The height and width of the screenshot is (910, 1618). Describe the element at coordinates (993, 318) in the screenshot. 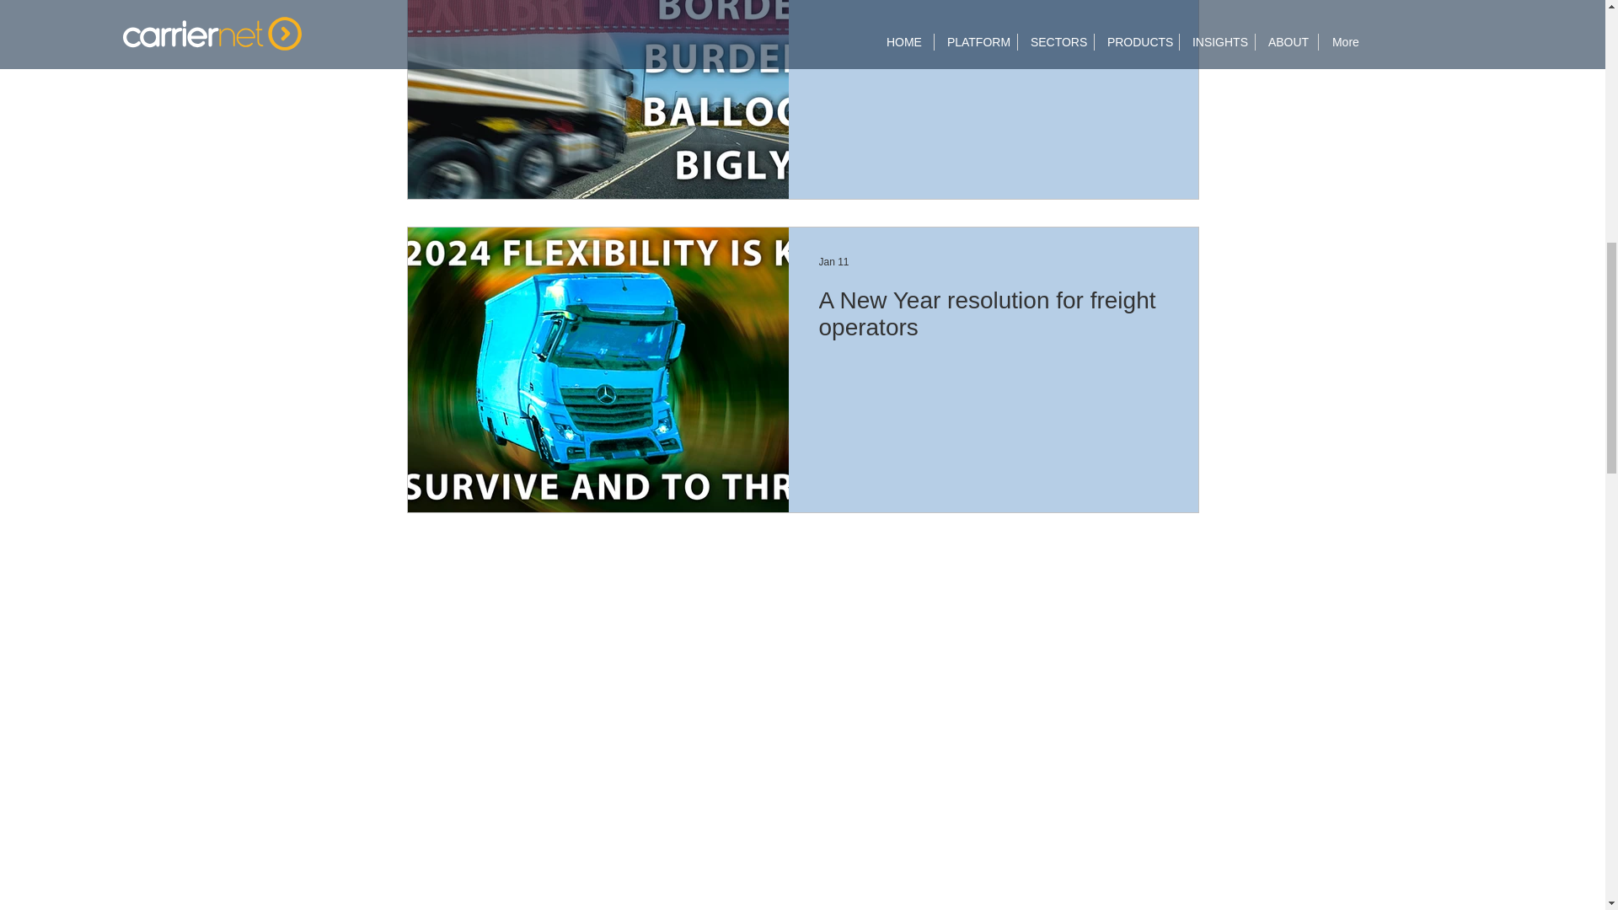

I see `A New Year resolution for freight operators` at that location.